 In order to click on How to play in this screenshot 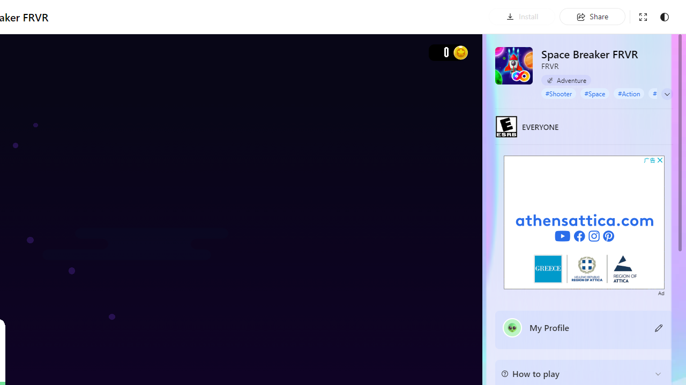, I will do `click(576, 373)`.